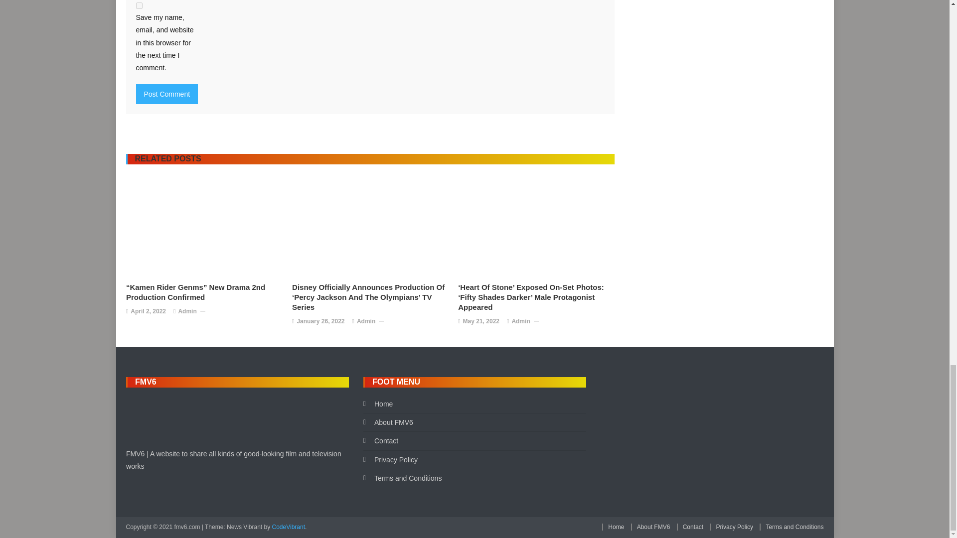 The height and width of the screenshot is (538, 957). I want to click on yes, so click(139, 6).